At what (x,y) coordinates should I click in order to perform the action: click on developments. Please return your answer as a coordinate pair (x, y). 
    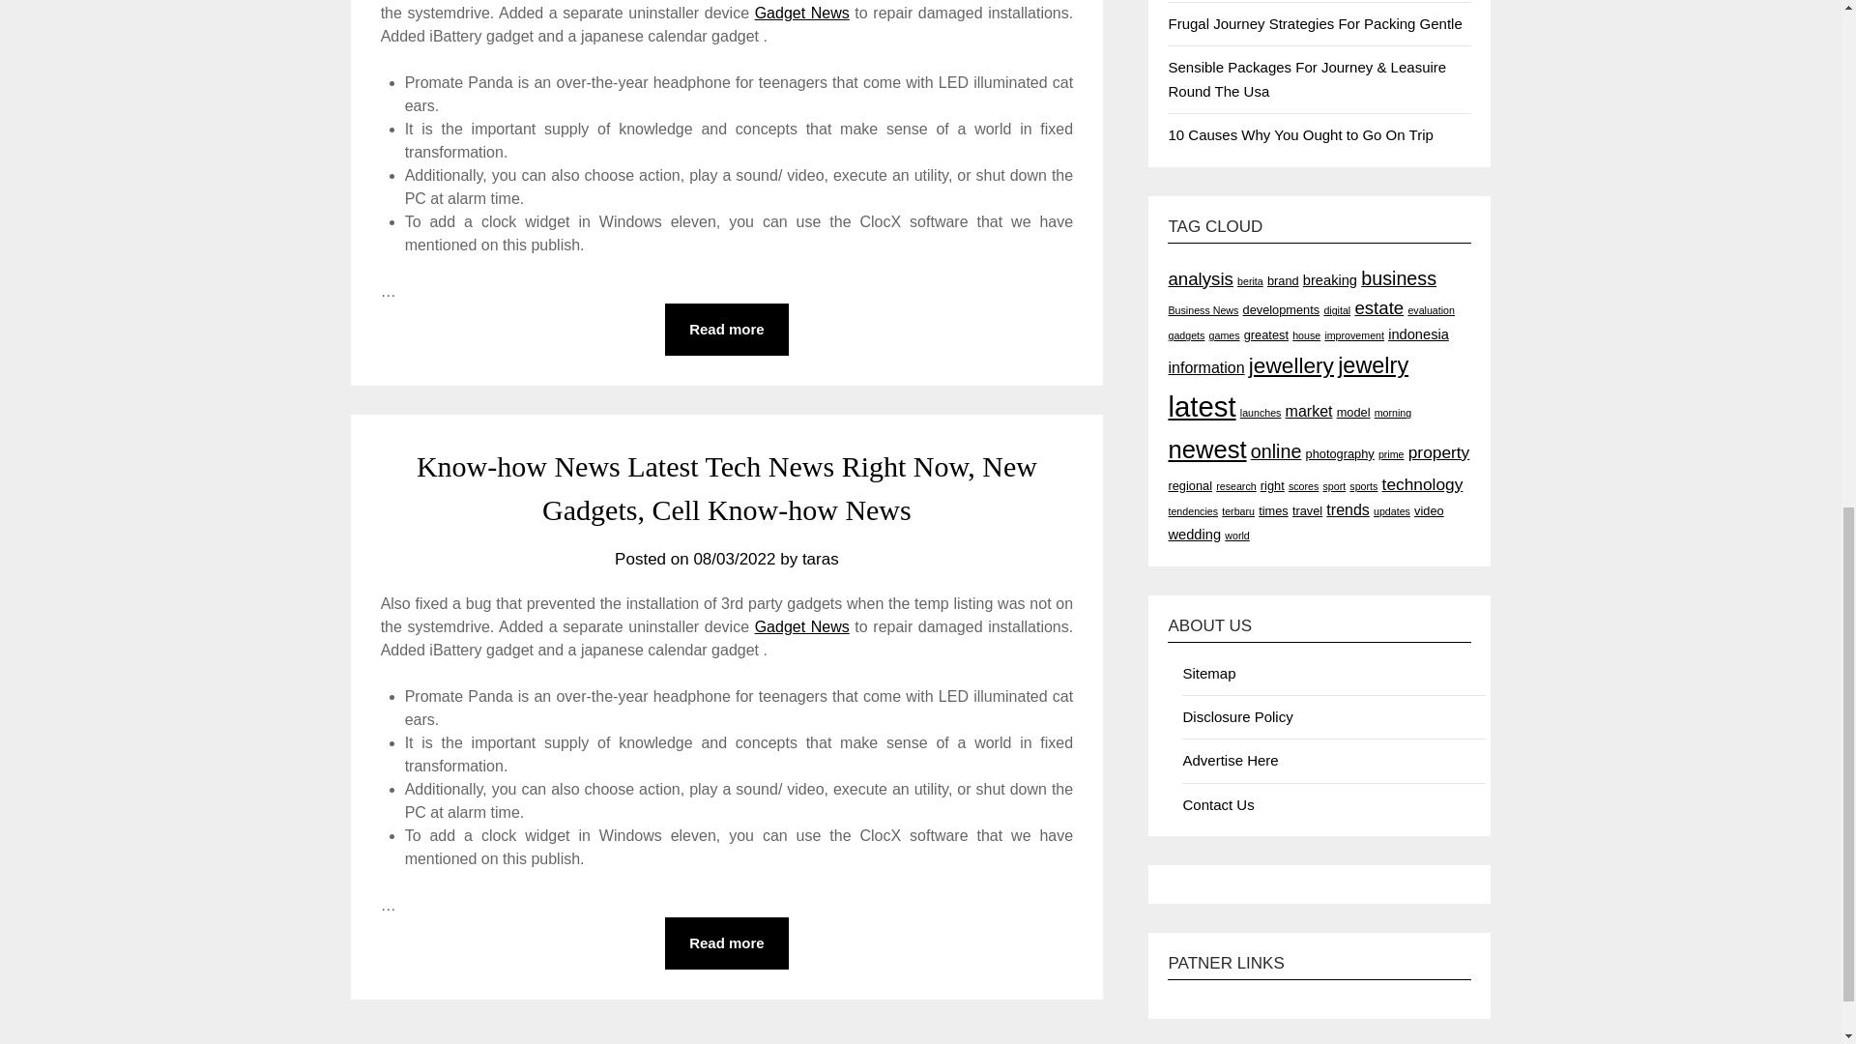
    Looking at the image, I should click on (1282, 309).